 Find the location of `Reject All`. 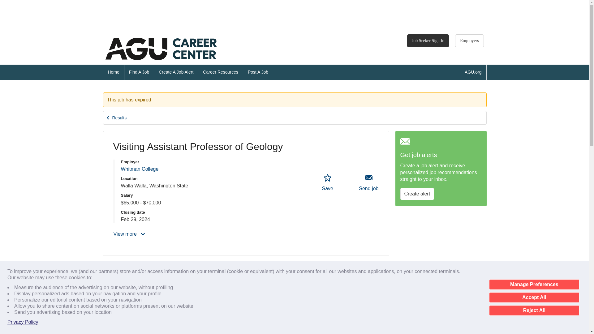

Reject All is located at coordinates (534, 310).